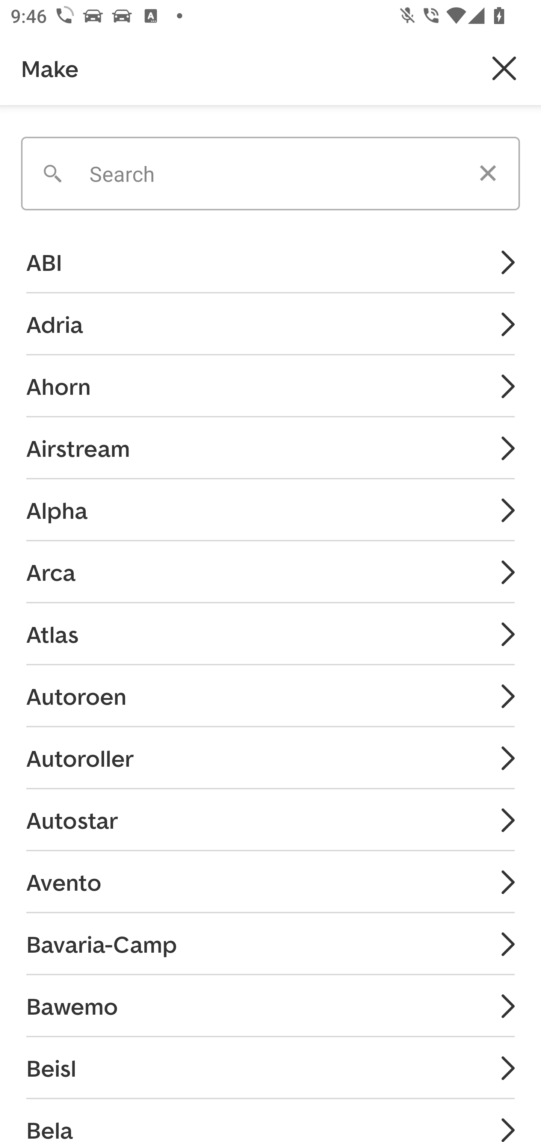 This screenshot has width=541, height=1142. What do you see at coordinates (270, 1120) in the screenshot?
I see `Bela right arrow` at bounding box center [270, 1120].